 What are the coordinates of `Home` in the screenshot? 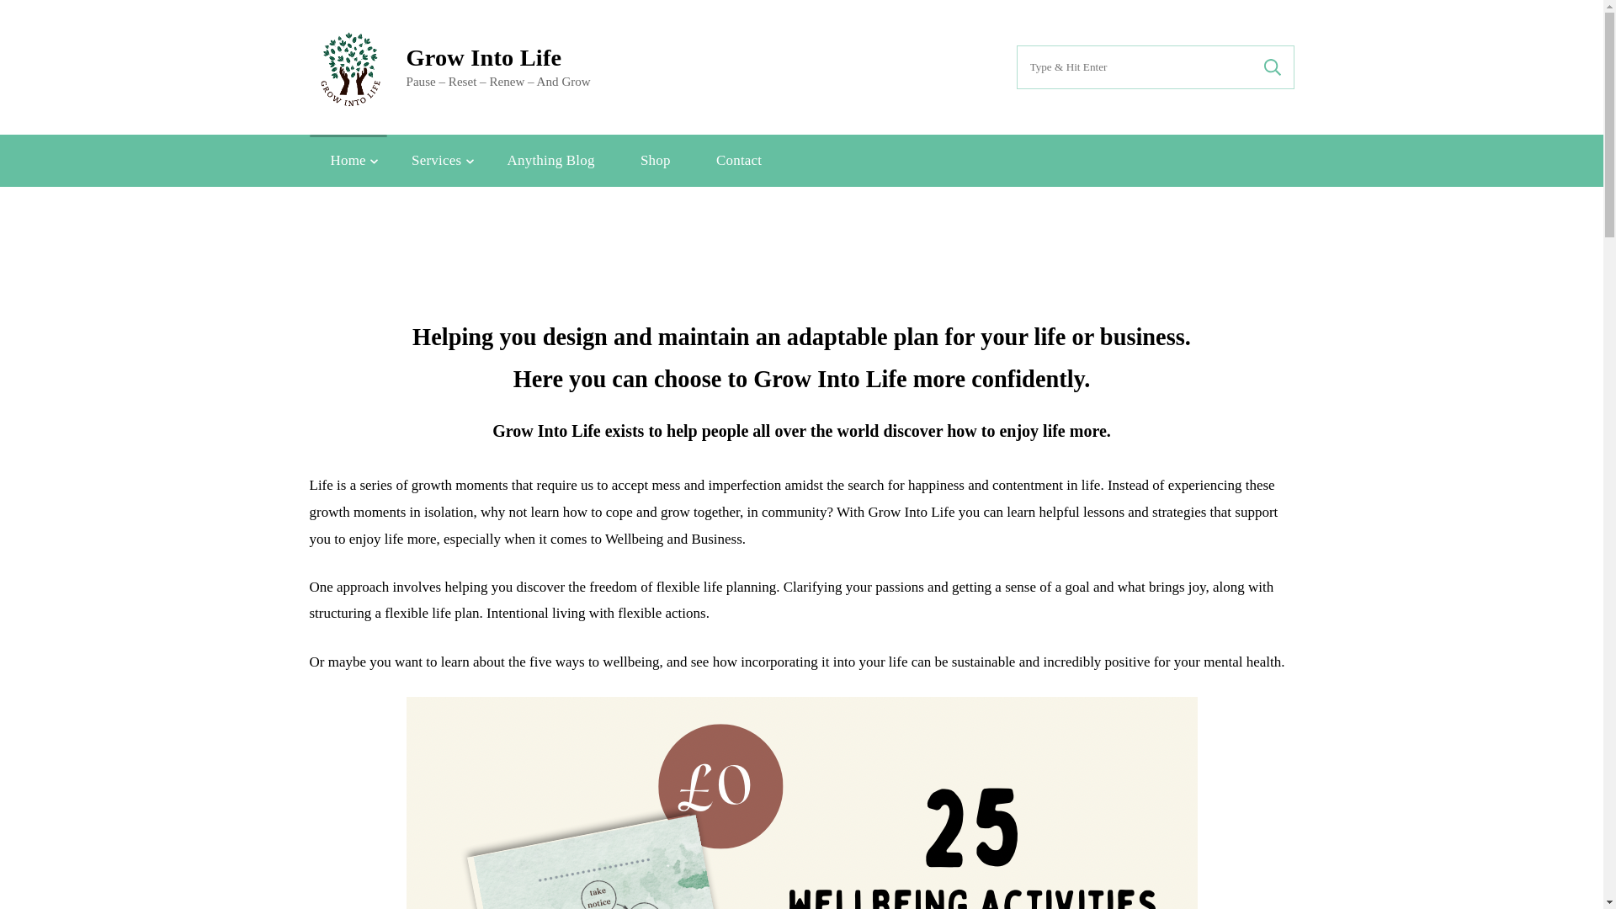 It's located at (348, 160).